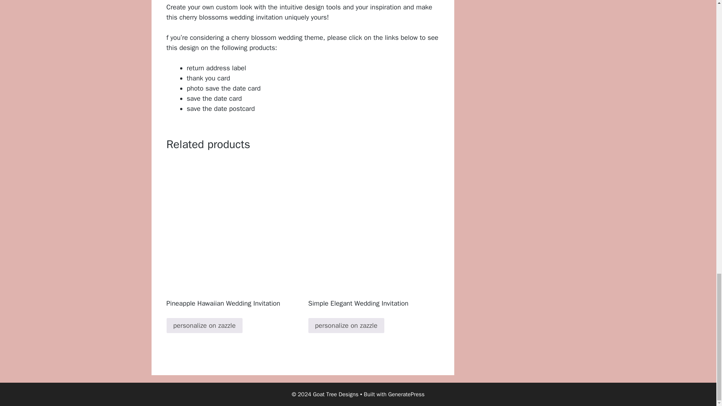 The width and height of the screenshot is (722, 406). What do you see at coordinates (216, 68) in the screenshot?
I see `return address label` at bounding box center [216, 68].